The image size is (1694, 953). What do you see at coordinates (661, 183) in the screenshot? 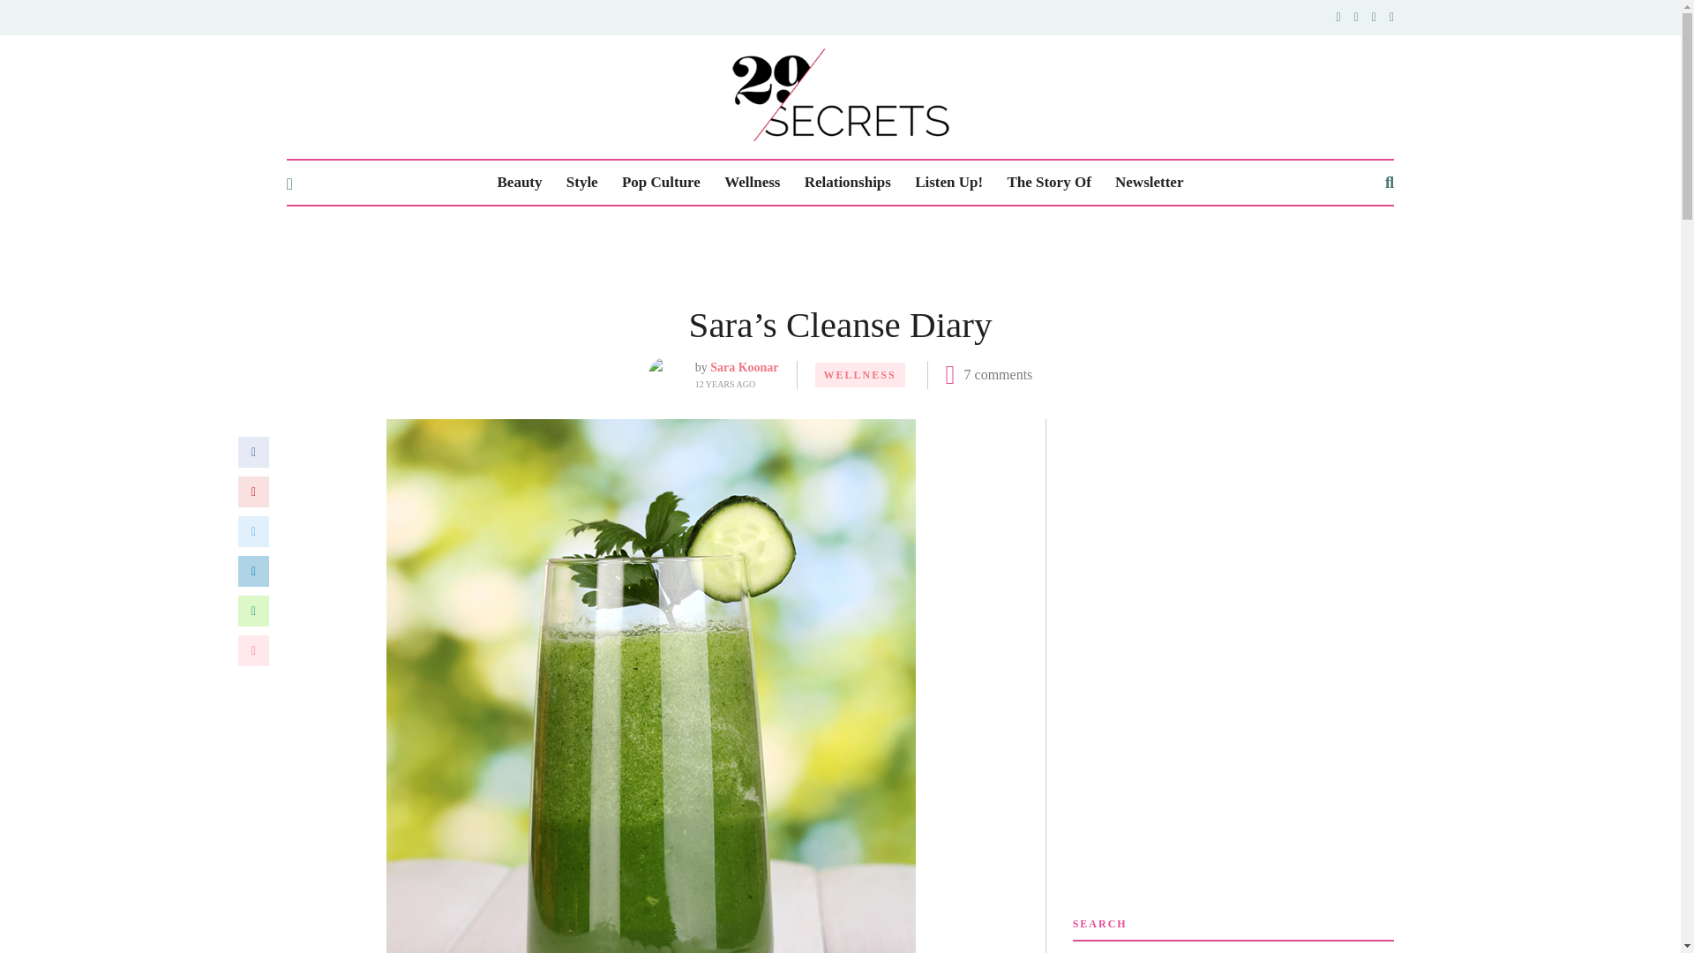
I see `Pop Culture` at bounding box center [661, 183].